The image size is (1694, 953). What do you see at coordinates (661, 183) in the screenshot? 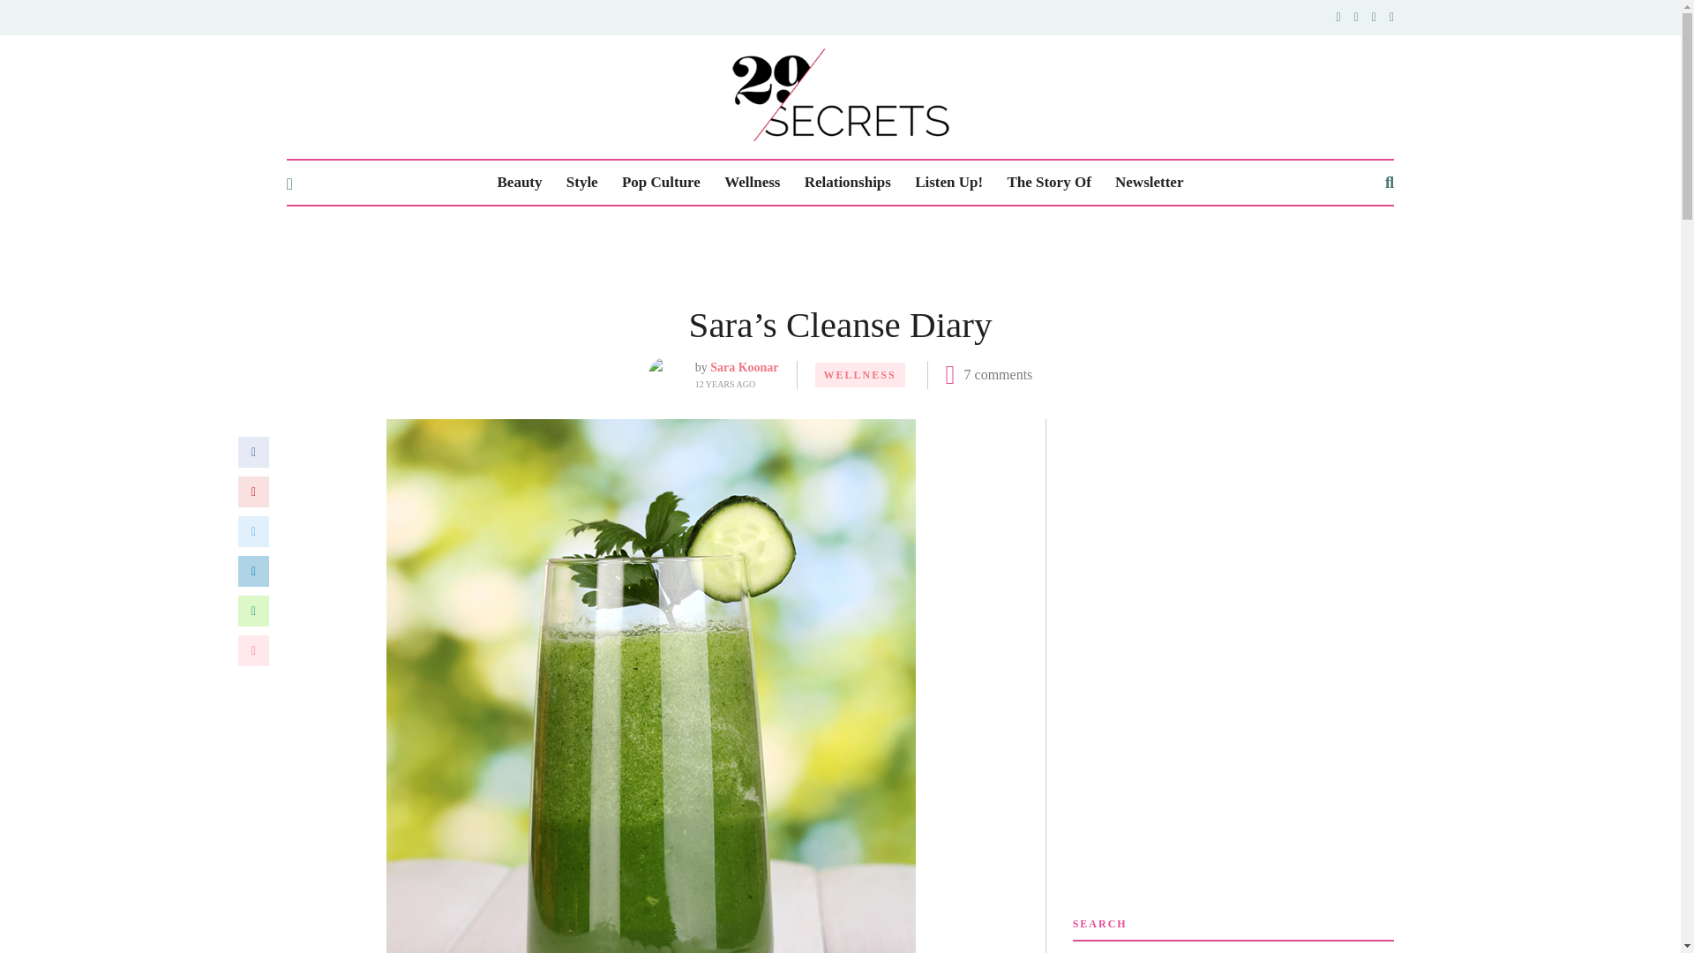
I see `Pop Culture` at bounding box center [661, 183].